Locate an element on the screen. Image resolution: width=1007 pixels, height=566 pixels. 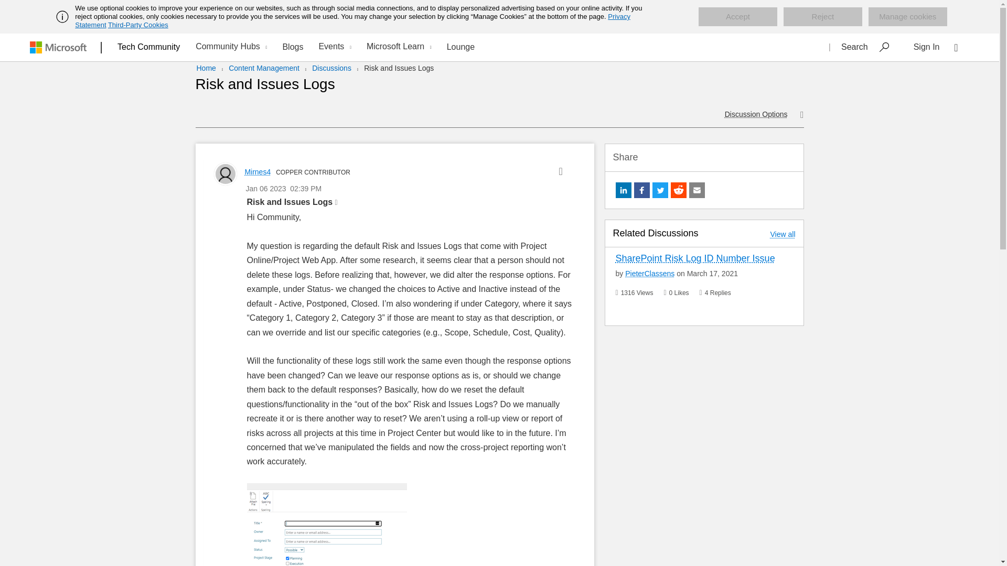
Tech Community is located at coordinates (149, 47).